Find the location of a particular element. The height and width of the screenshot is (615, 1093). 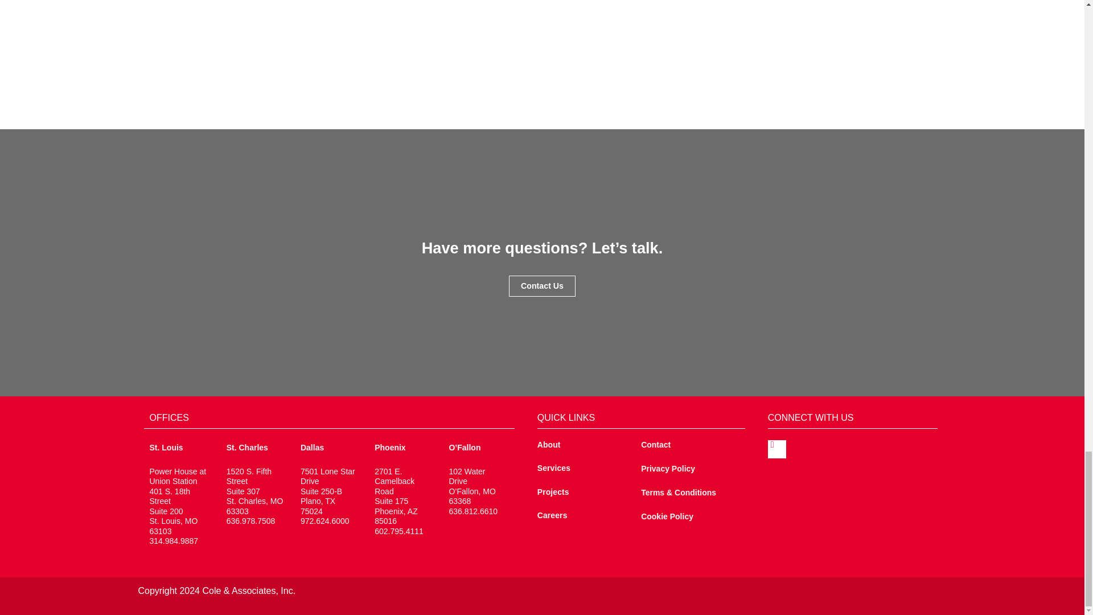

Privacy Policy is located at coordinates (668, 468).